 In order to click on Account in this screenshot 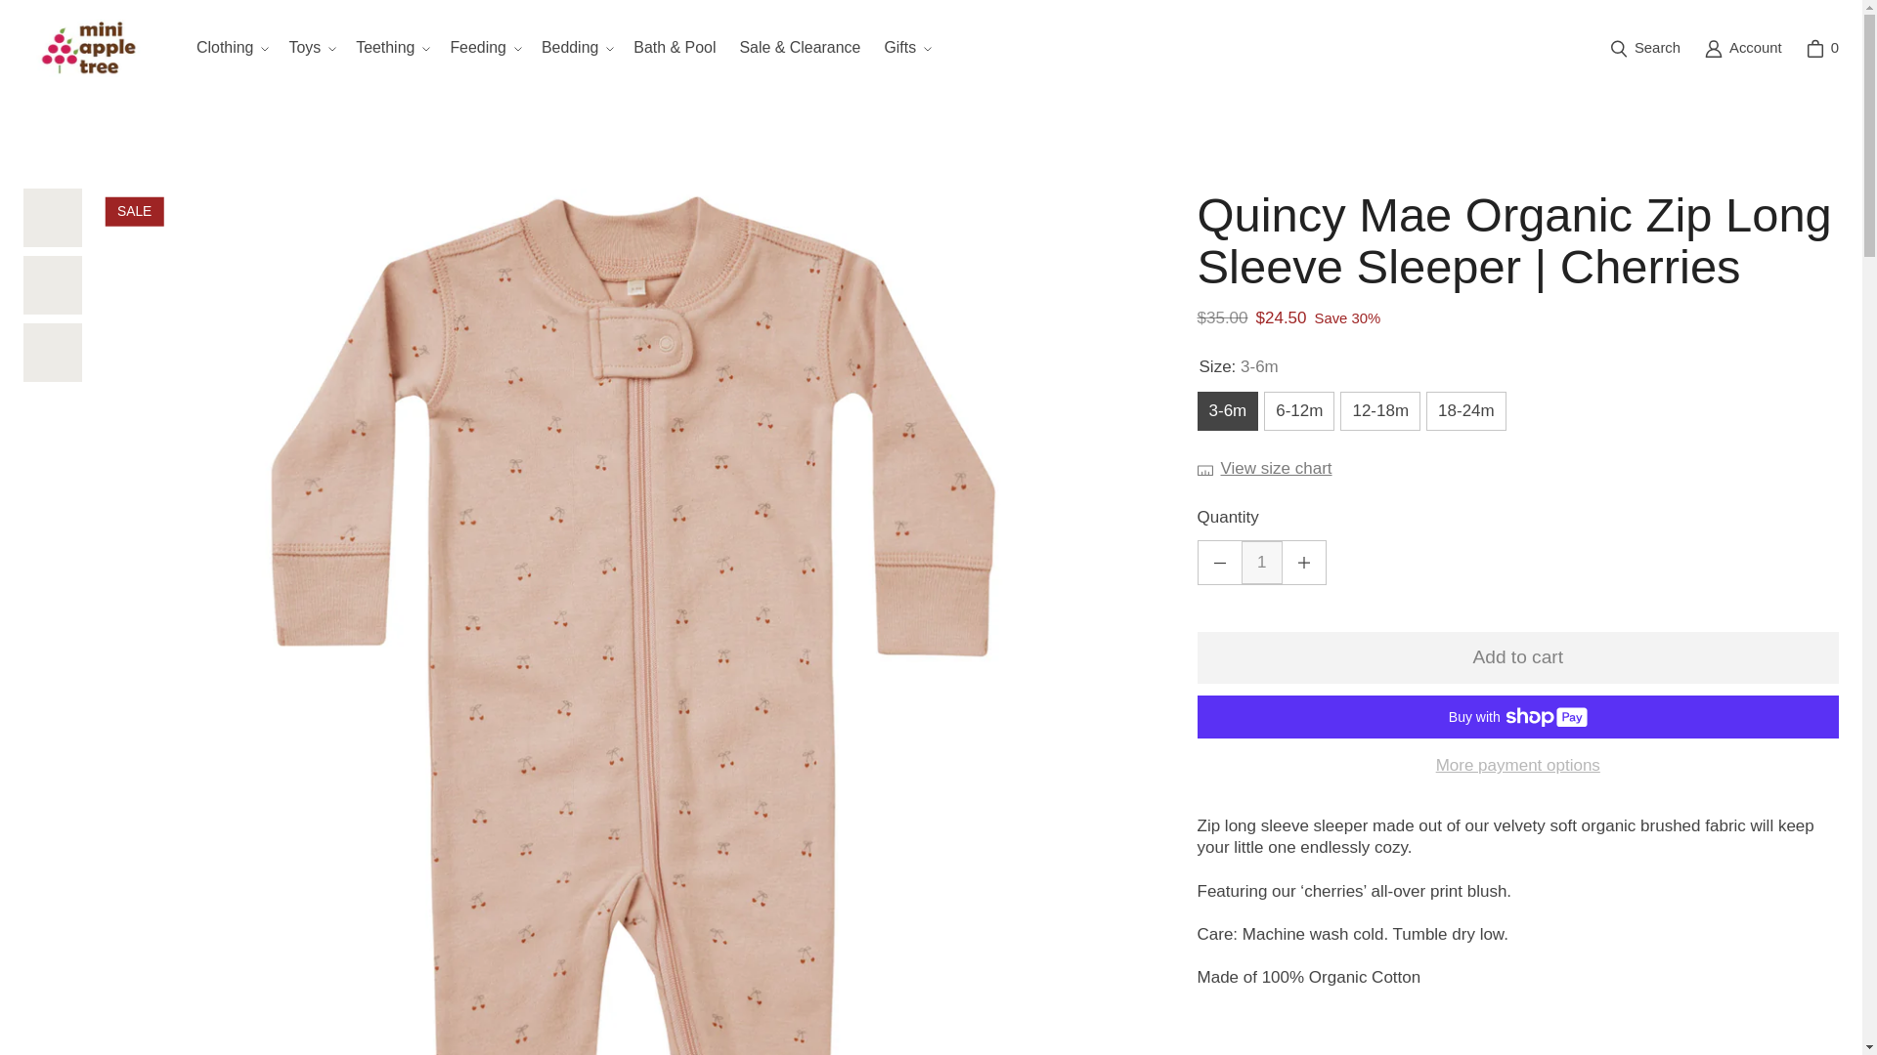, I will do `click(1743, 49)`.